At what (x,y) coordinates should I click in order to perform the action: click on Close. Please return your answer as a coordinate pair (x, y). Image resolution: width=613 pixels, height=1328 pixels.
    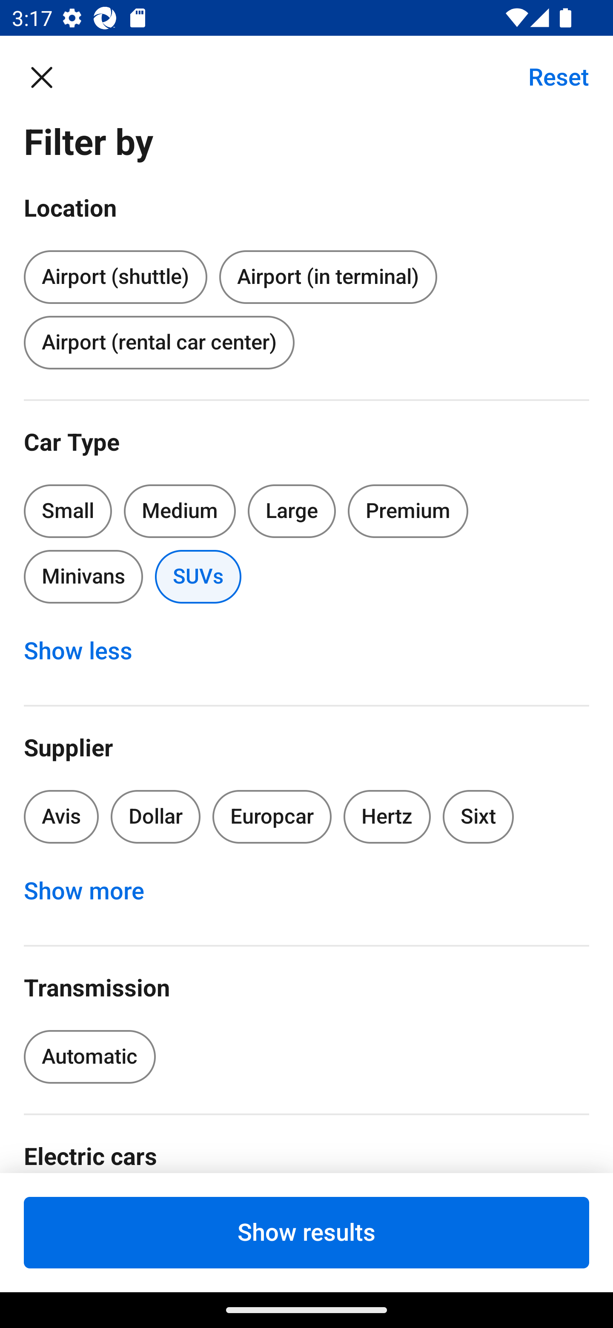
    Looking at the image, I should click on (50, 77).